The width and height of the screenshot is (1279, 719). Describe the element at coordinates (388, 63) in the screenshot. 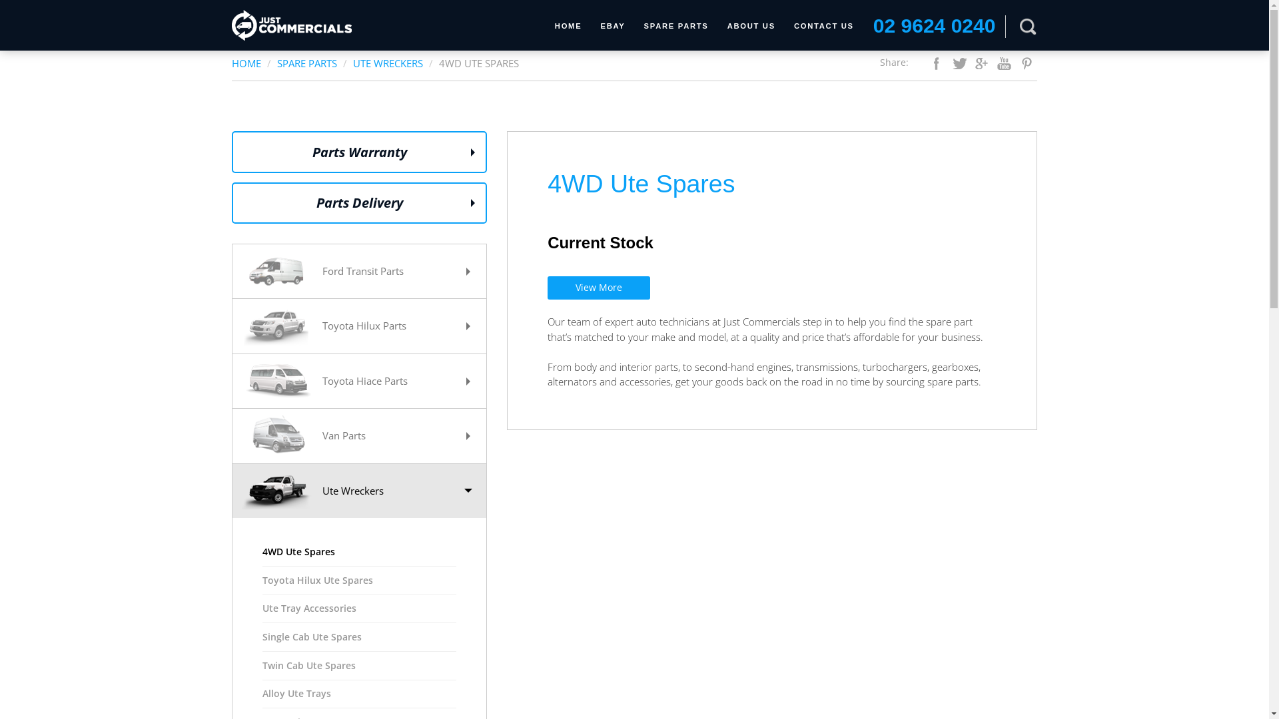

I see `UTE WRECKERS` at that location.